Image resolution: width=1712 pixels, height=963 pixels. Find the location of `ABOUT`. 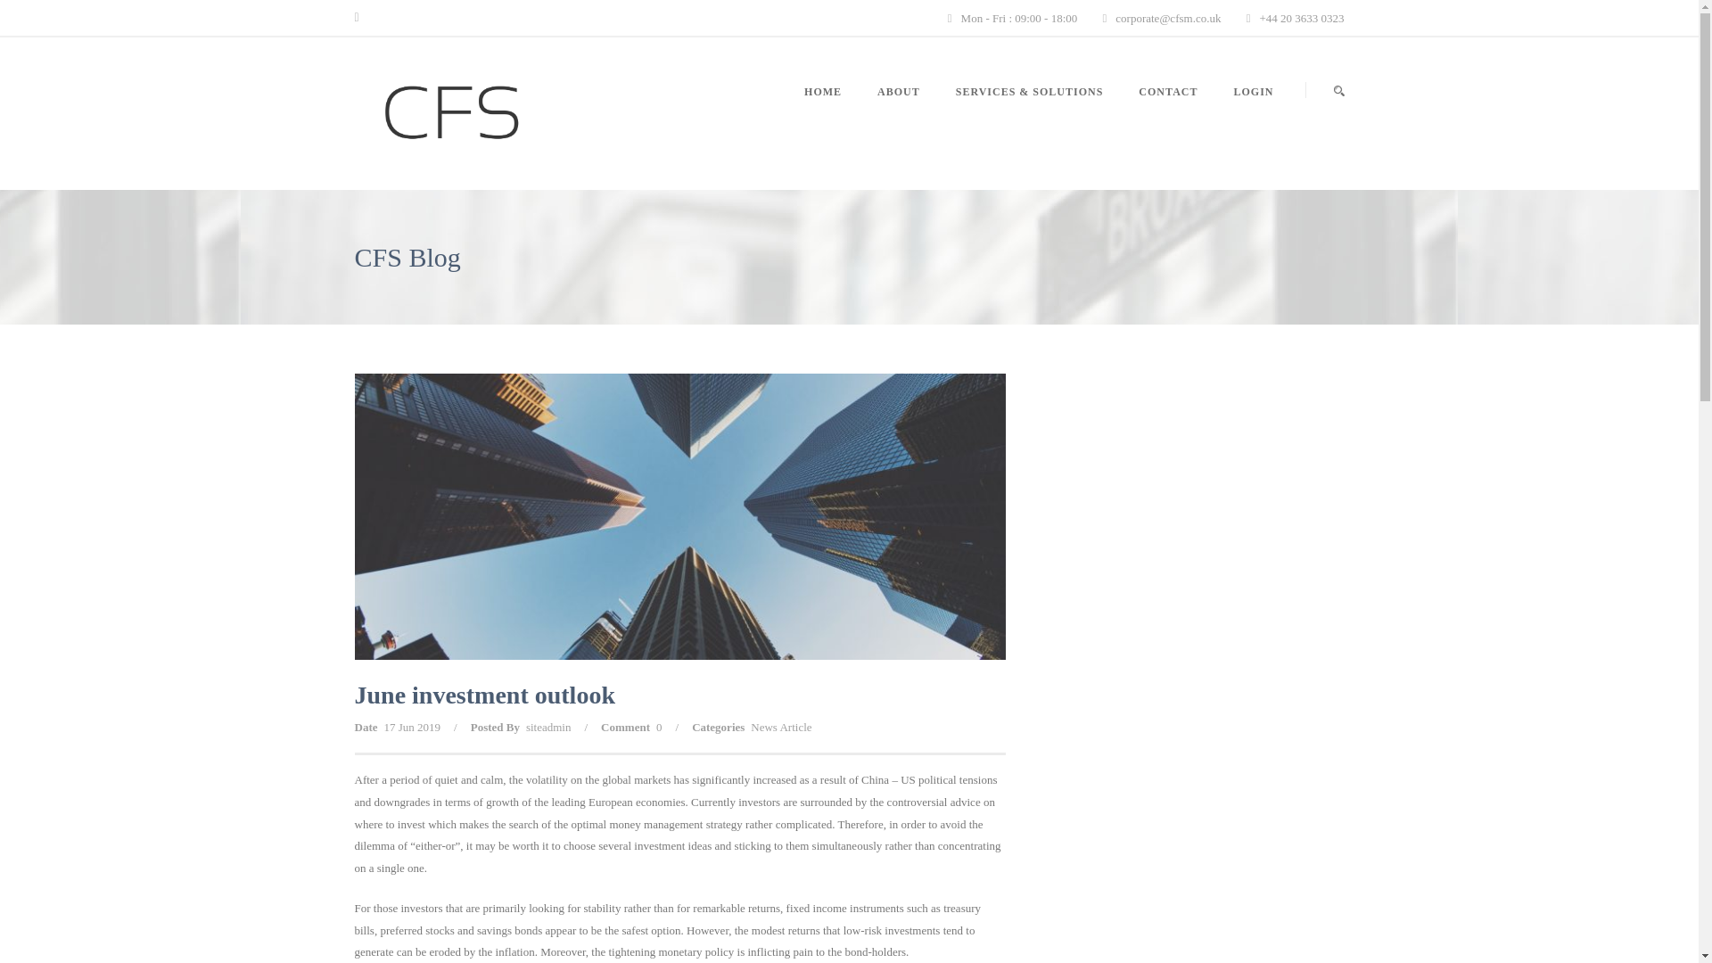

ABOUT is located at coordinates (899, 112).